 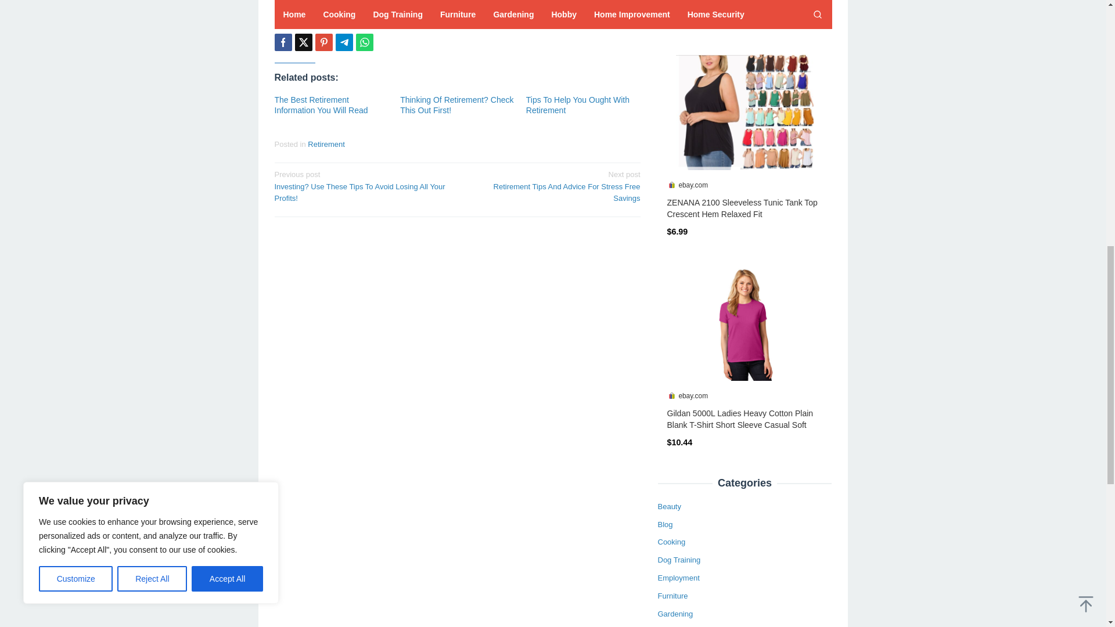 What do you see at coordinates (321, 105) in the screenshot?
I see `Permalink to: The Best Retirement Information You Will Read` at bounding box center [321, 105].